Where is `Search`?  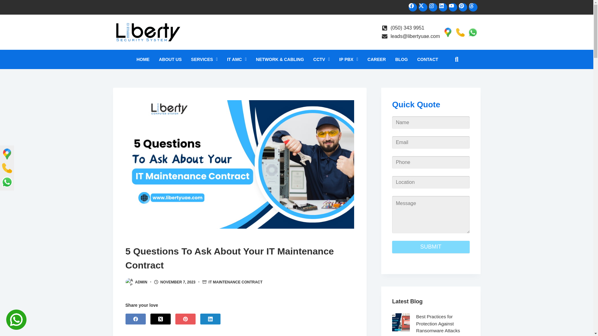
Search is located at coordinates (454, 59).